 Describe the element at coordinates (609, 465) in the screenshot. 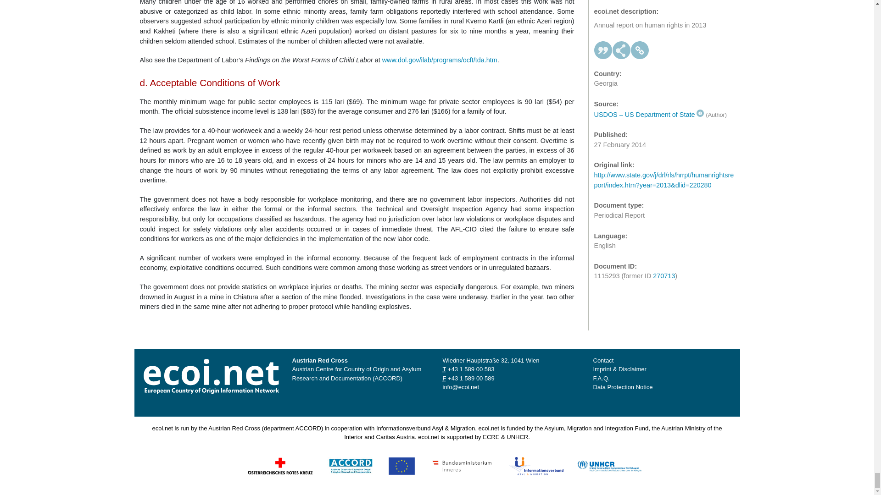

I see `UNHCR - The UN Refugee Agency` at that location.